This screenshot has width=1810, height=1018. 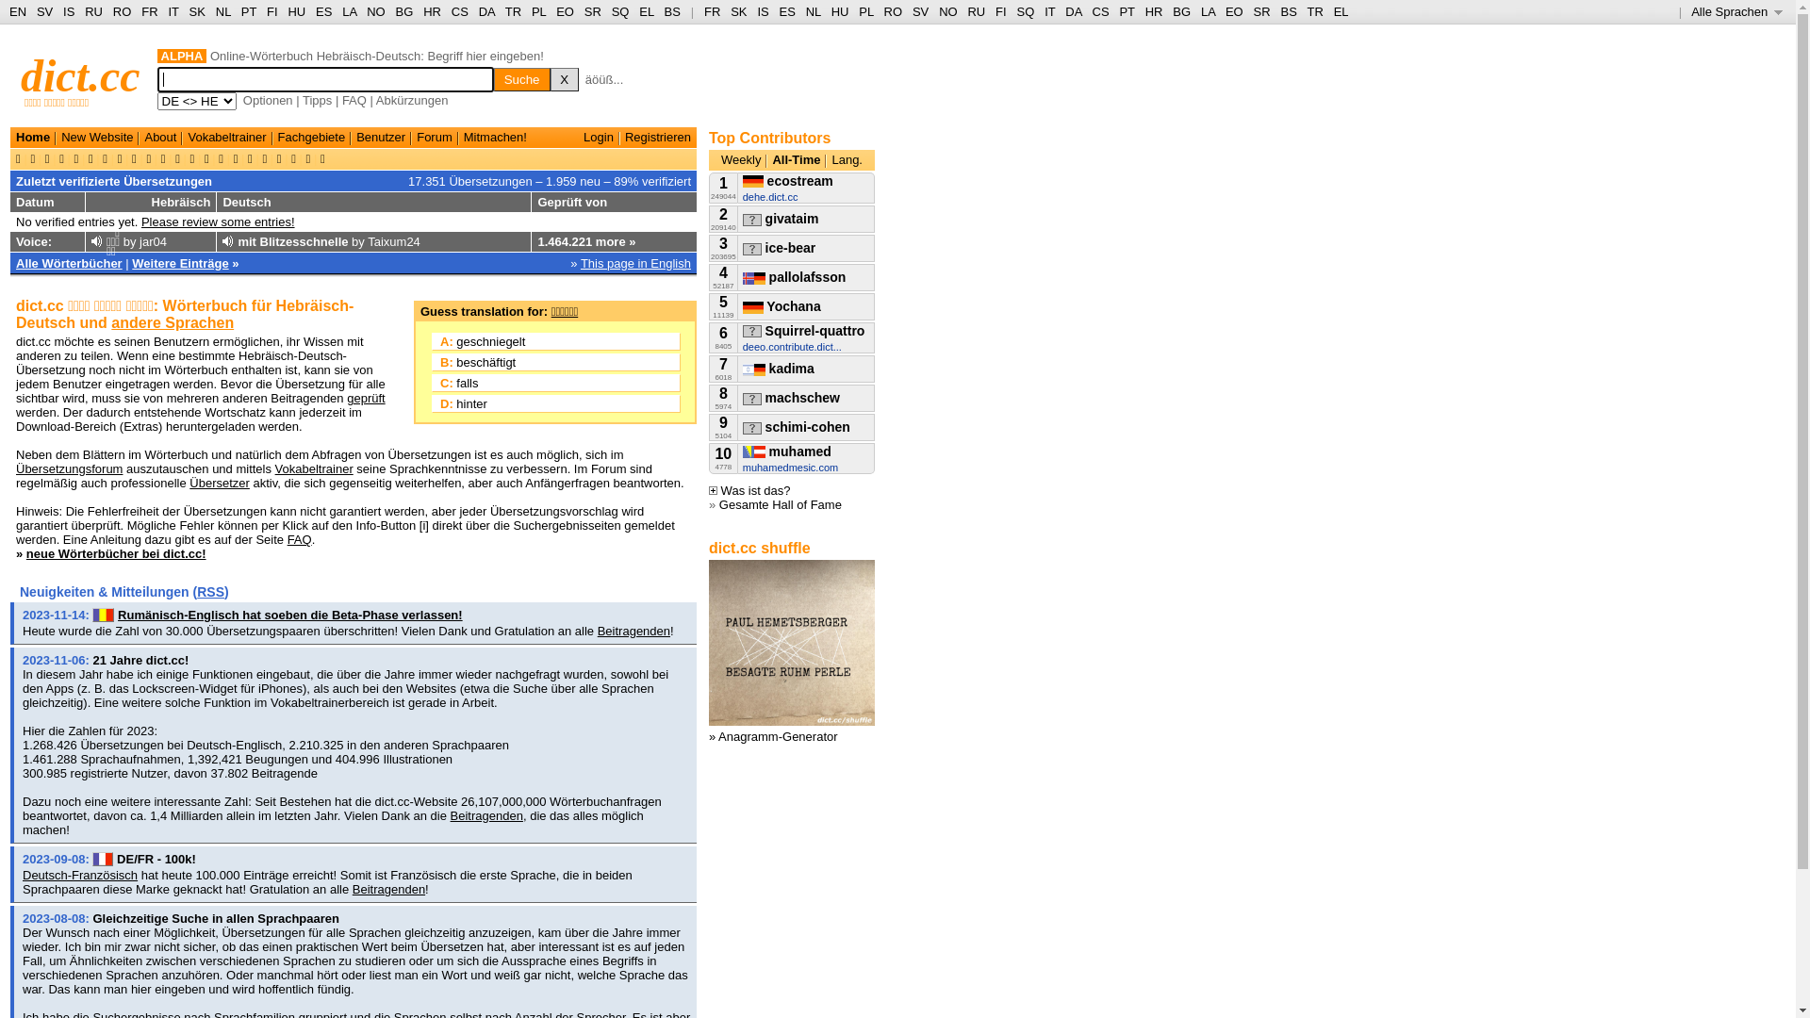 I want to click on HR, so click(x=1154, y=11).